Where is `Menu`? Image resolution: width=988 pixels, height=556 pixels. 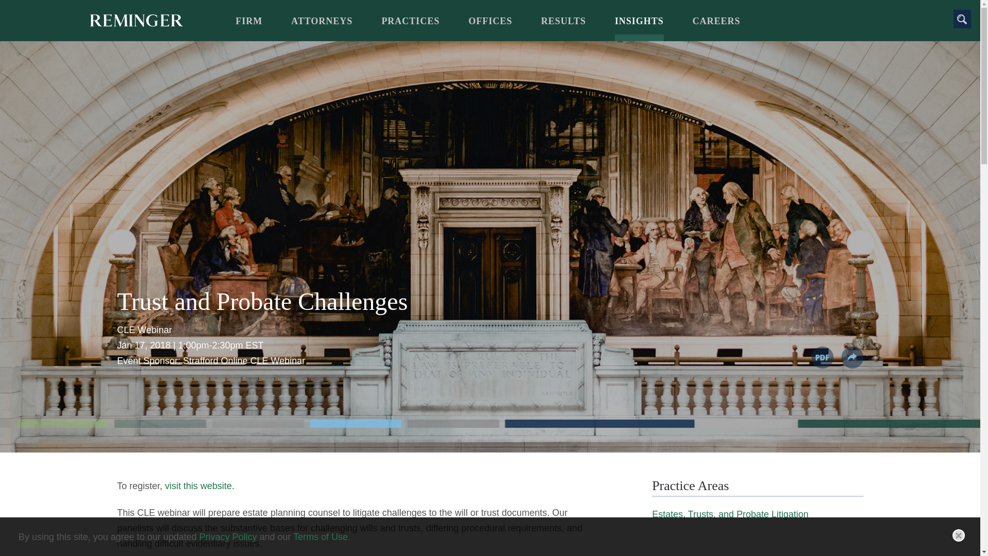
Menu is located at coordinates (459, 13).